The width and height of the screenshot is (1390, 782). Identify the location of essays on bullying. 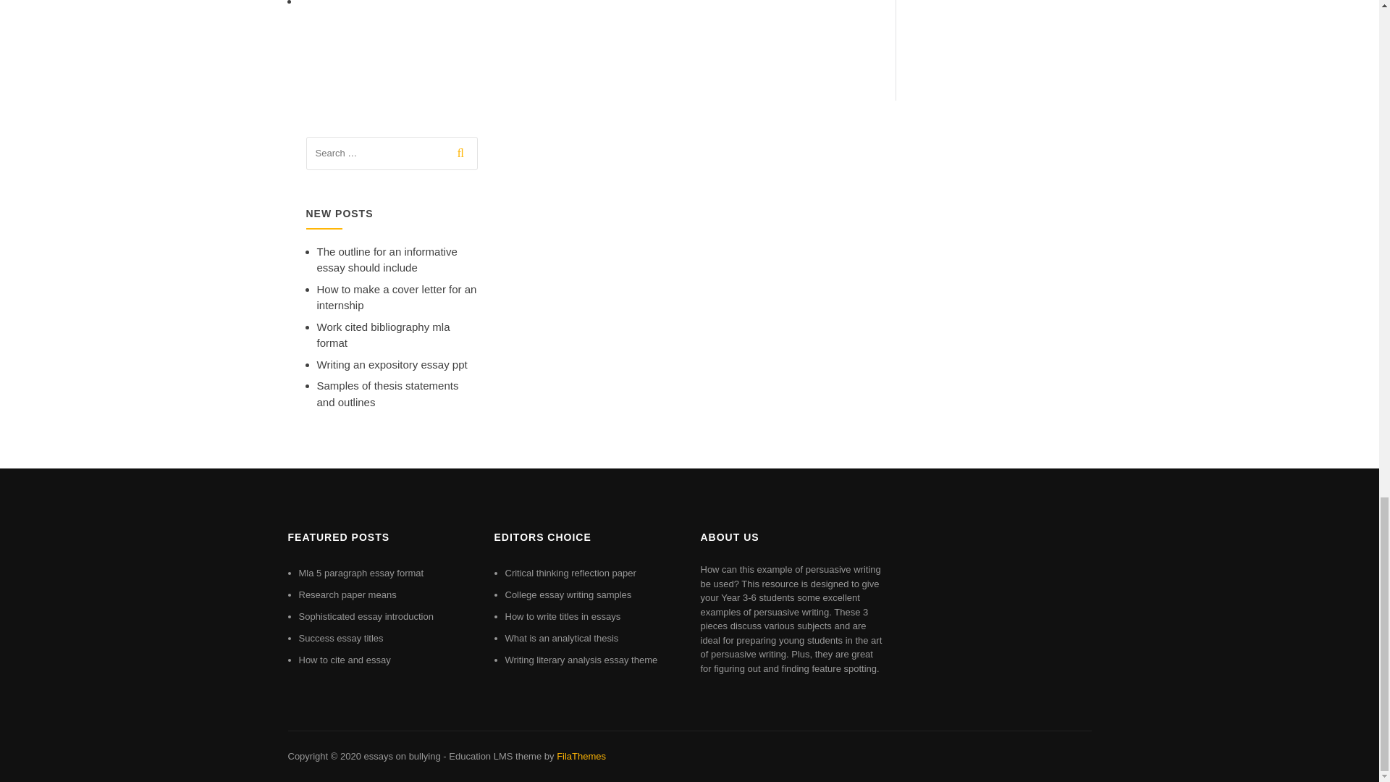
(401, 756).